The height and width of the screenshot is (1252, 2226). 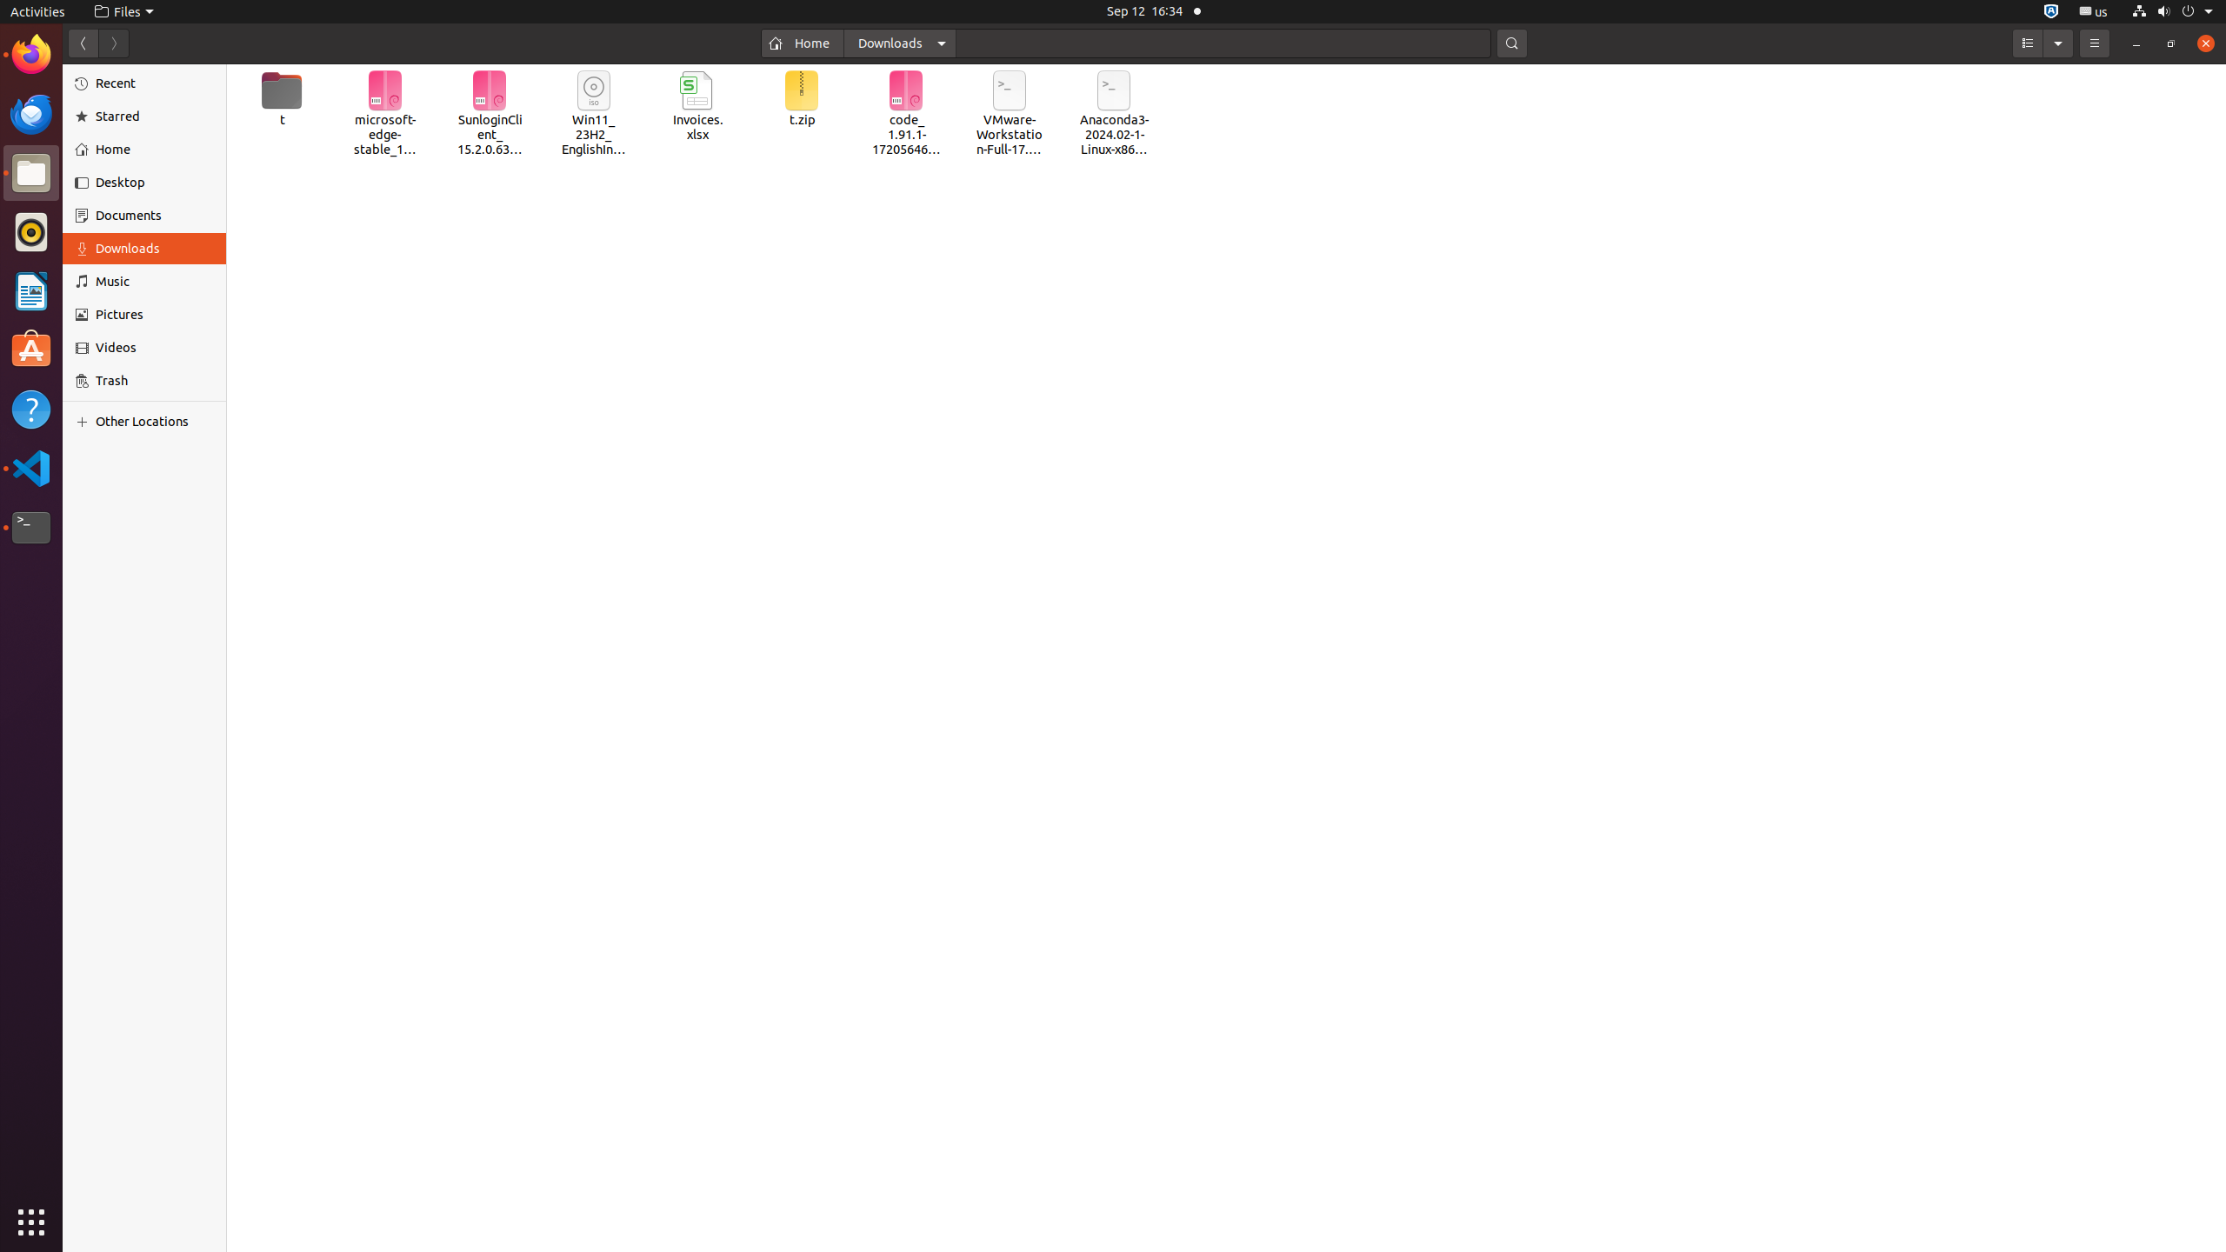 What do you see at coordinates (1114, 115) in the screenshot?
I see `Anaconda3-2024.02-1-Linux-x86_64.sh` at bounding box center [1114, 115].